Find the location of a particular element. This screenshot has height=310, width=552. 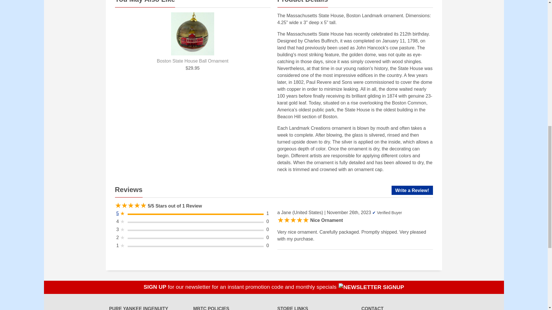

0 Review out of 1 are rated 3 is located at coordinates (195, 229).